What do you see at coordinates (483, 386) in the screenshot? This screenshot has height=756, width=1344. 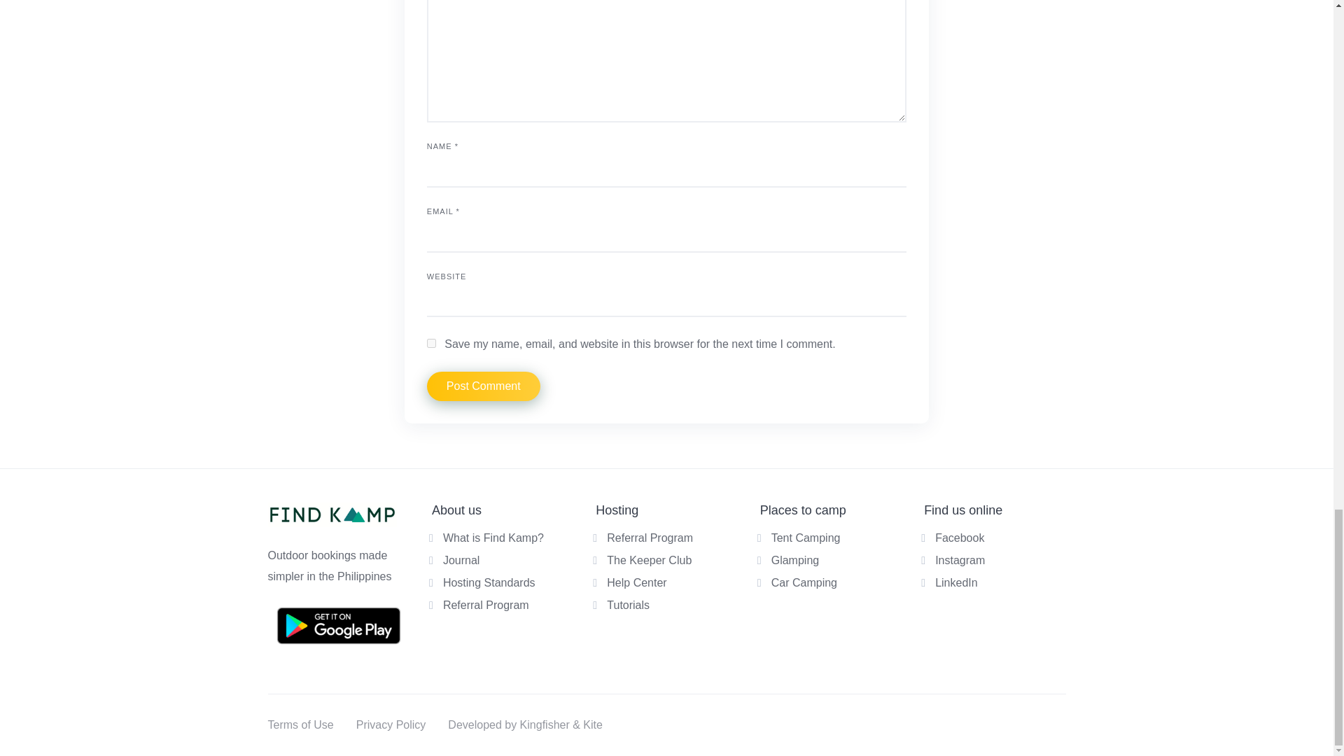 I see `Post Comment` at bounding box center [483, 386].